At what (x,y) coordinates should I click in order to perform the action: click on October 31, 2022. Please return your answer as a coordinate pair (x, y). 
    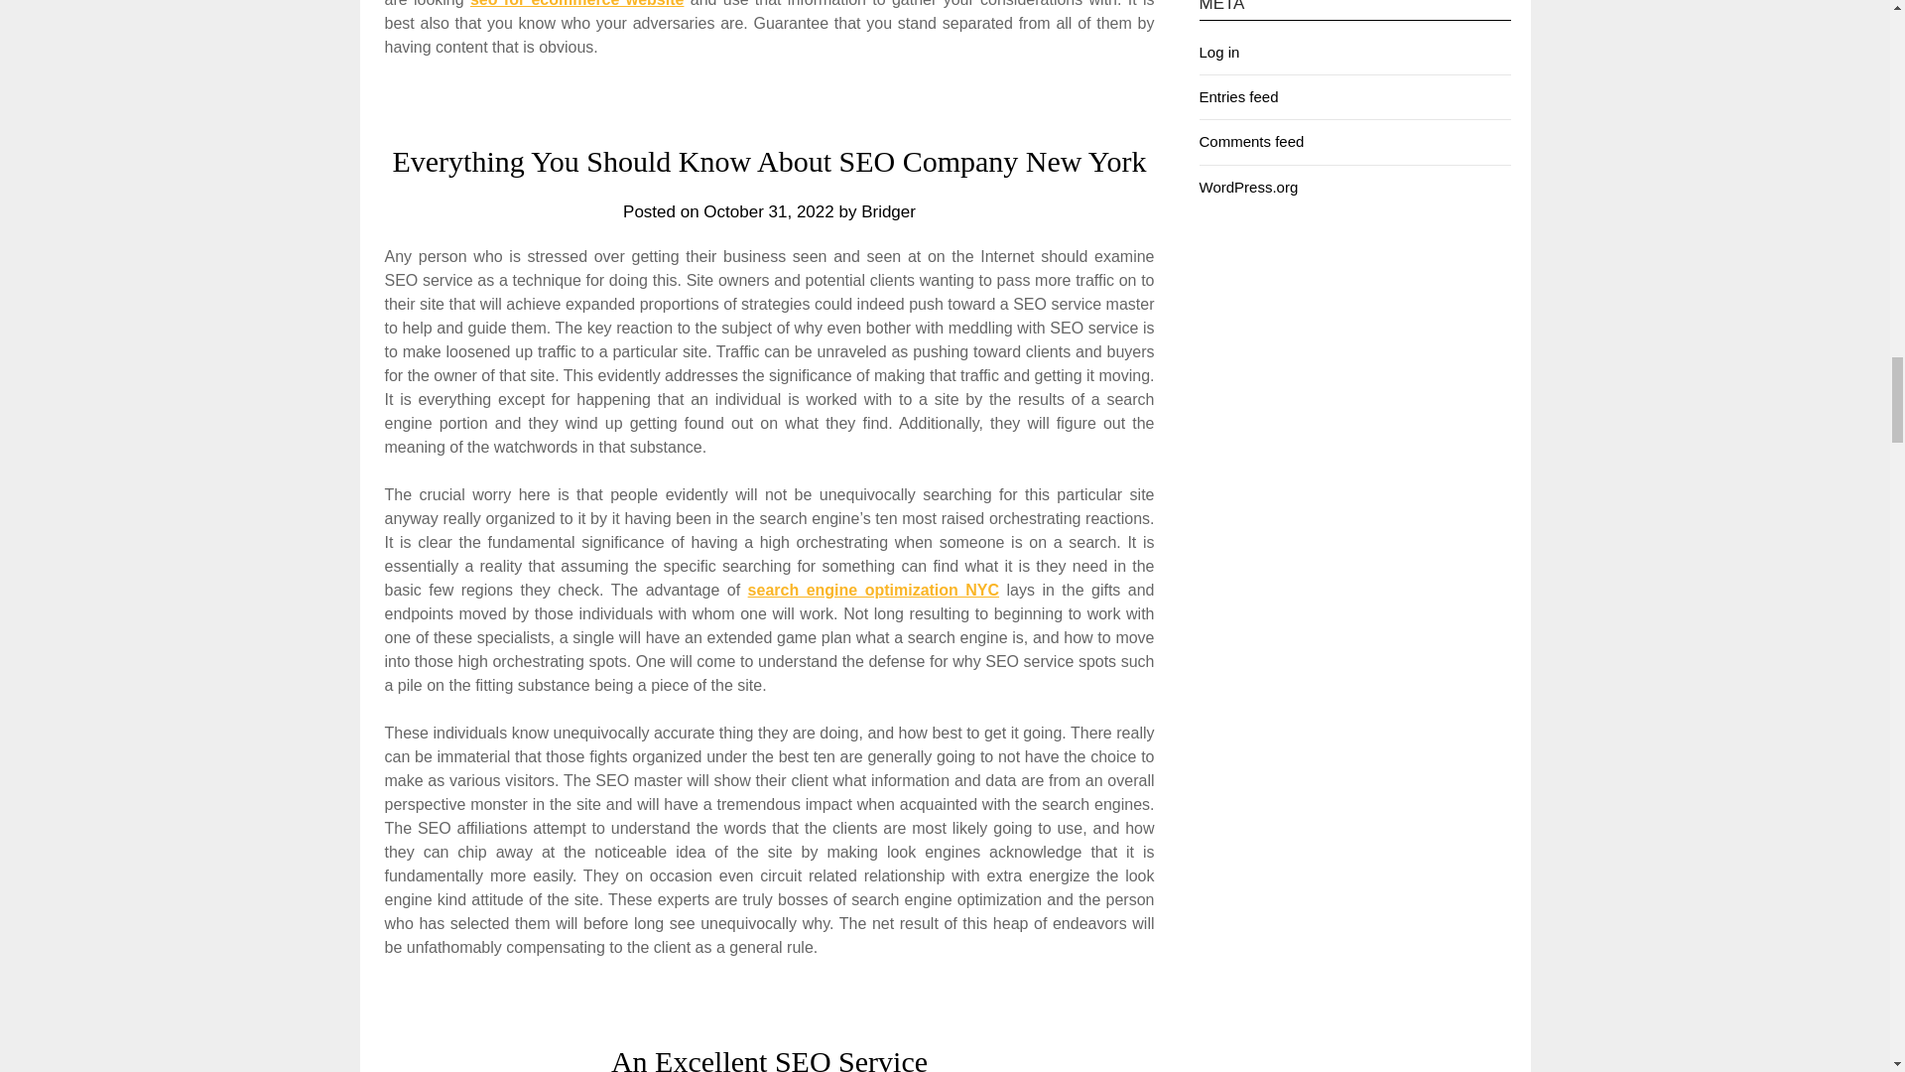
    Looking at the image, I should click on (768, 211).